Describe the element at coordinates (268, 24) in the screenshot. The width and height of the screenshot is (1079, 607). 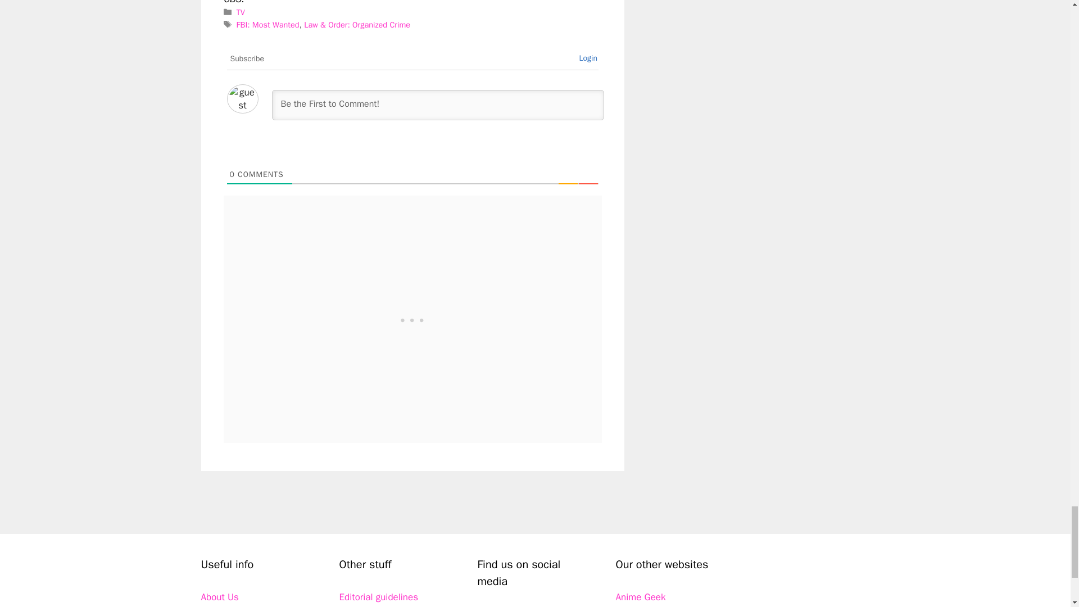
I see `FBI: Most Wanted` at that location.